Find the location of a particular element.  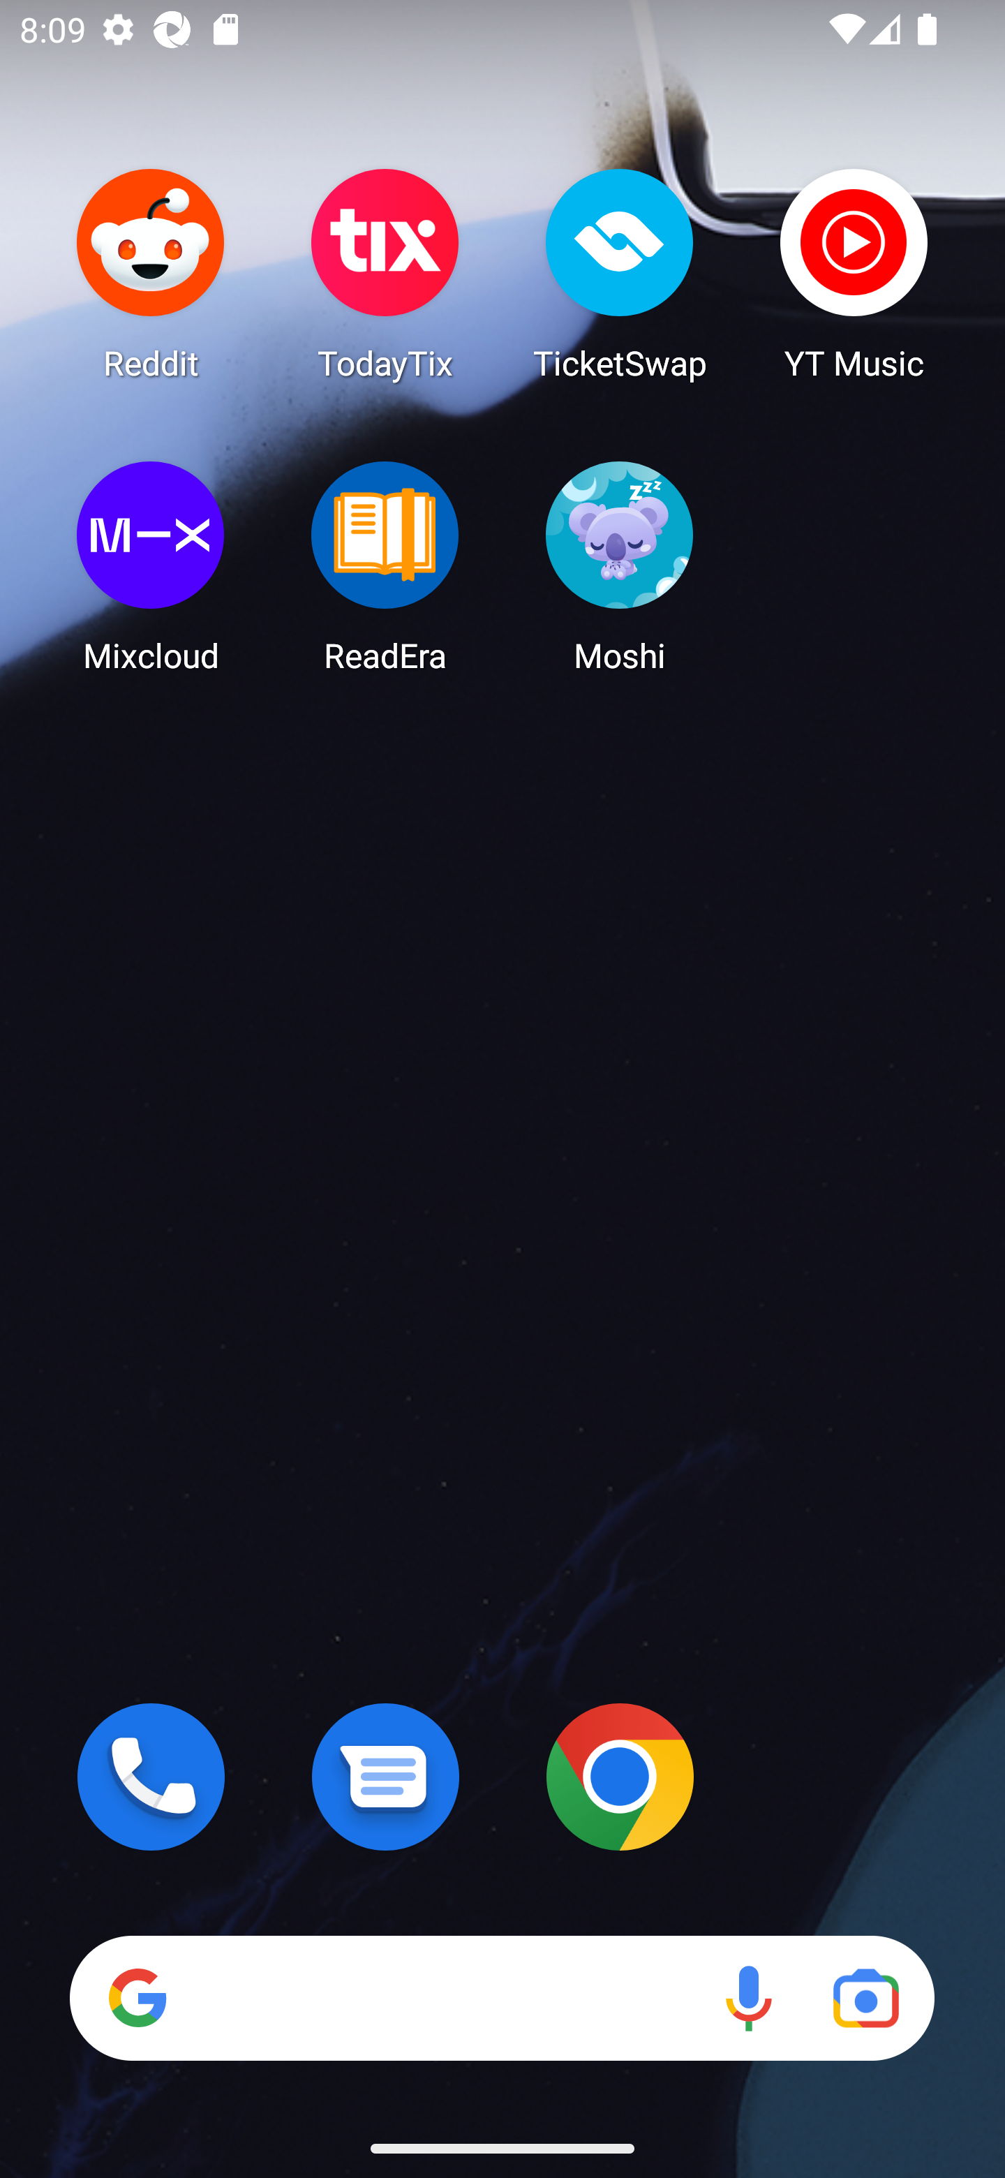

Google Lens is located at coordinates (865, 1998).